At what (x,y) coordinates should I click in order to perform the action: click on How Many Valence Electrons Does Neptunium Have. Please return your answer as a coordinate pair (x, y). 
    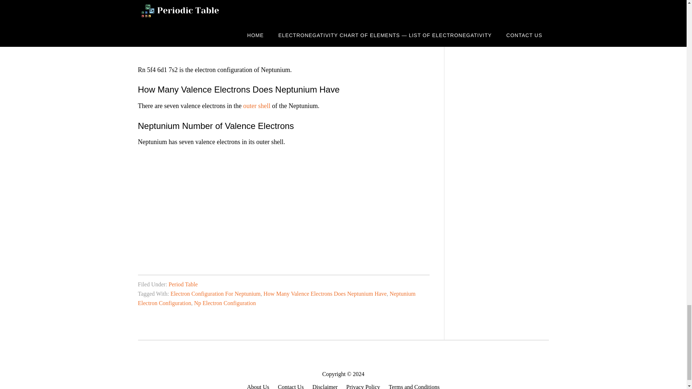
    Looking at the image, I should click on (325, 294).